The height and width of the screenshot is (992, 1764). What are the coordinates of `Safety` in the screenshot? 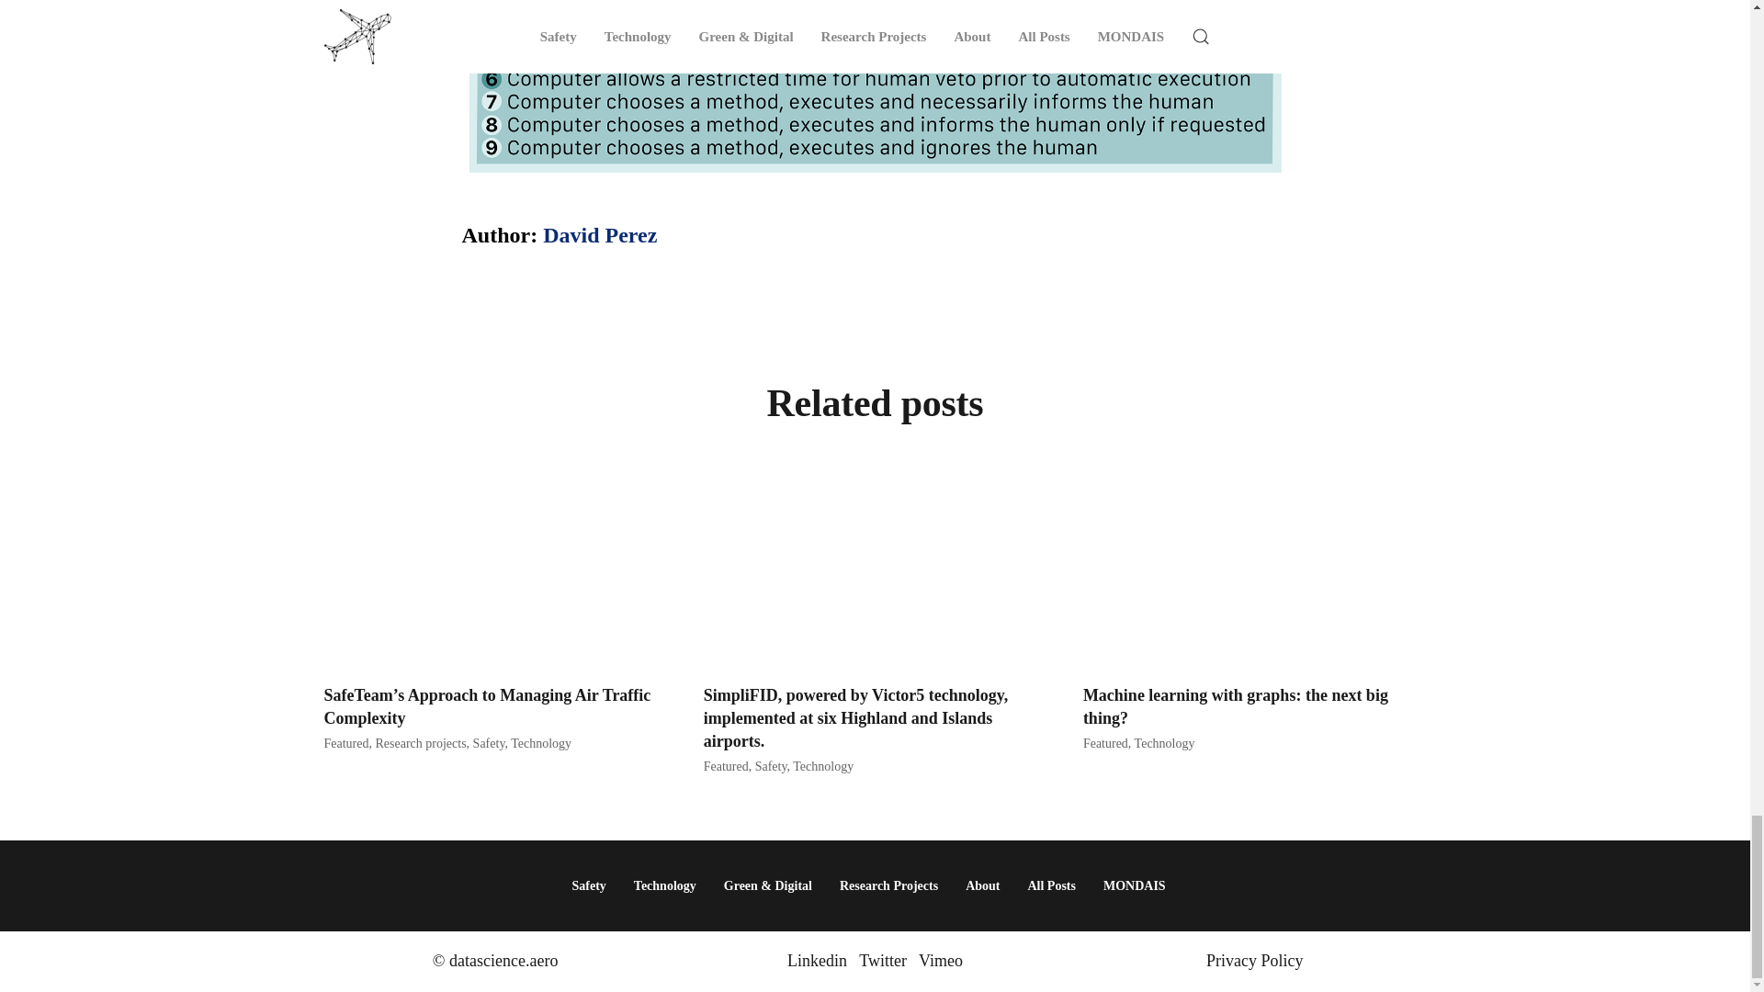 It's located at (588, 885).